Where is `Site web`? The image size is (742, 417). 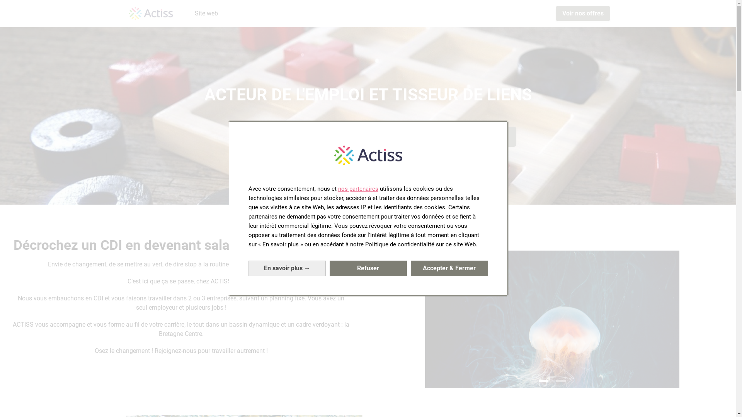 Site web is located at coordinates (206, 14).